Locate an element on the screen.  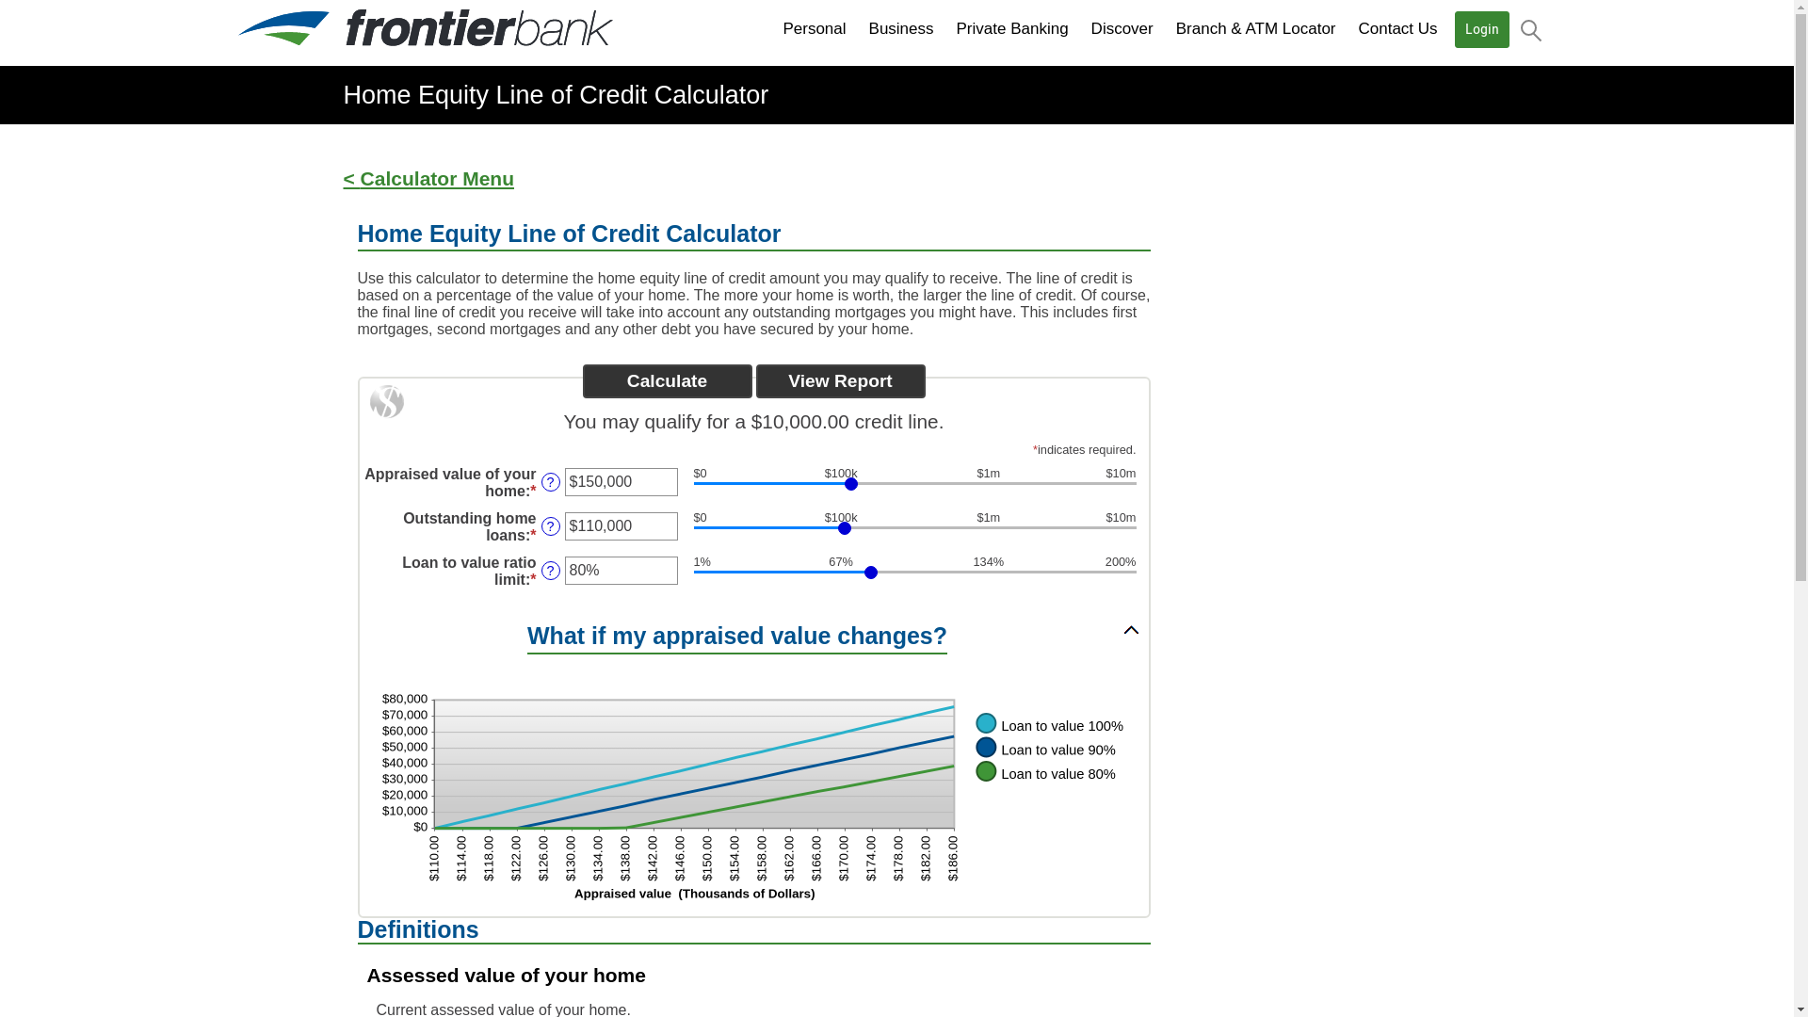
? is located at coordinates (550, 482).